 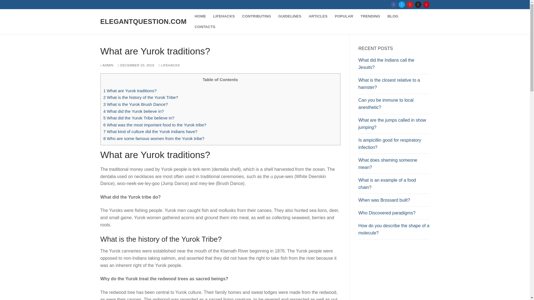 I want to click on CONTRIBUTING, so click(x=256, y=16).